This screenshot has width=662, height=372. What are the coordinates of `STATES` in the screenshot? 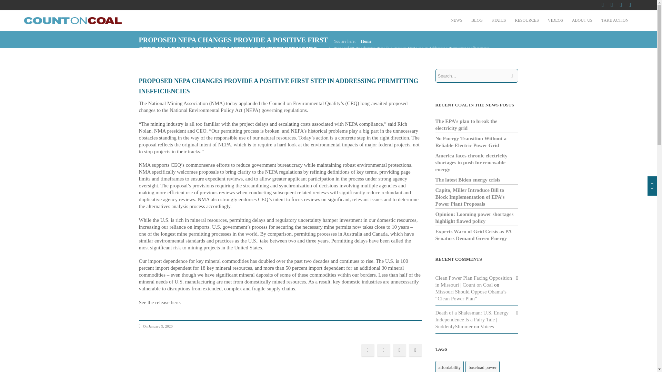 It's located at (499, 20).